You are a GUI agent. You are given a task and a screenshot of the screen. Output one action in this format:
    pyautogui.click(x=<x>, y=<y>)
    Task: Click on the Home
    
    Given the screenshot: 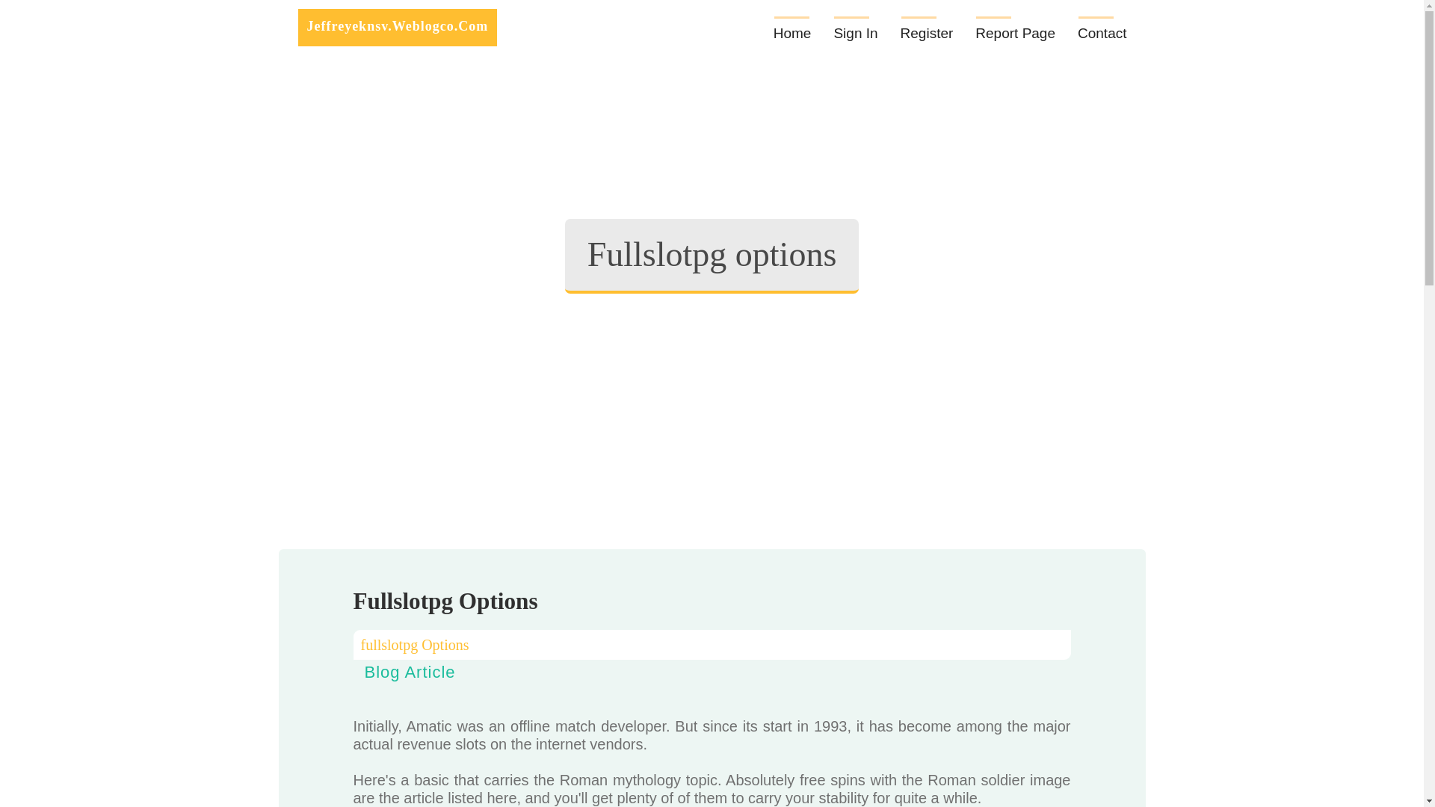 What is the action you would take?
    pyautogui.click(x=792, y=28)
    